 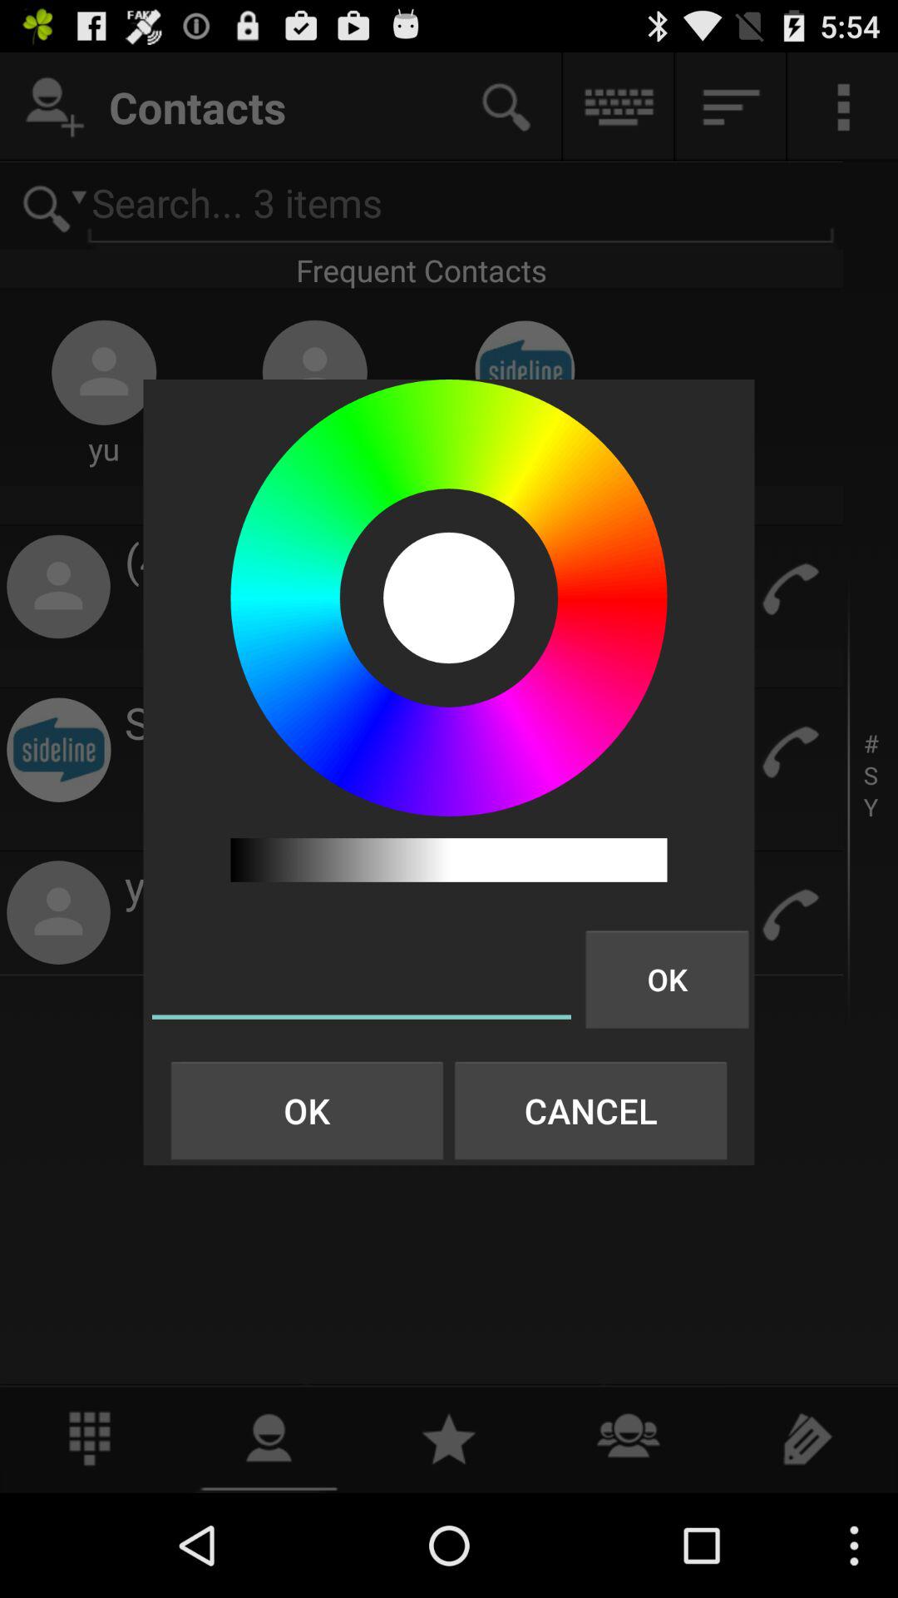 What do you see at coordinates (590, 1110) in the screenshot?
I see `press the button to the right of ok button` at bounding box center [590, 1110].